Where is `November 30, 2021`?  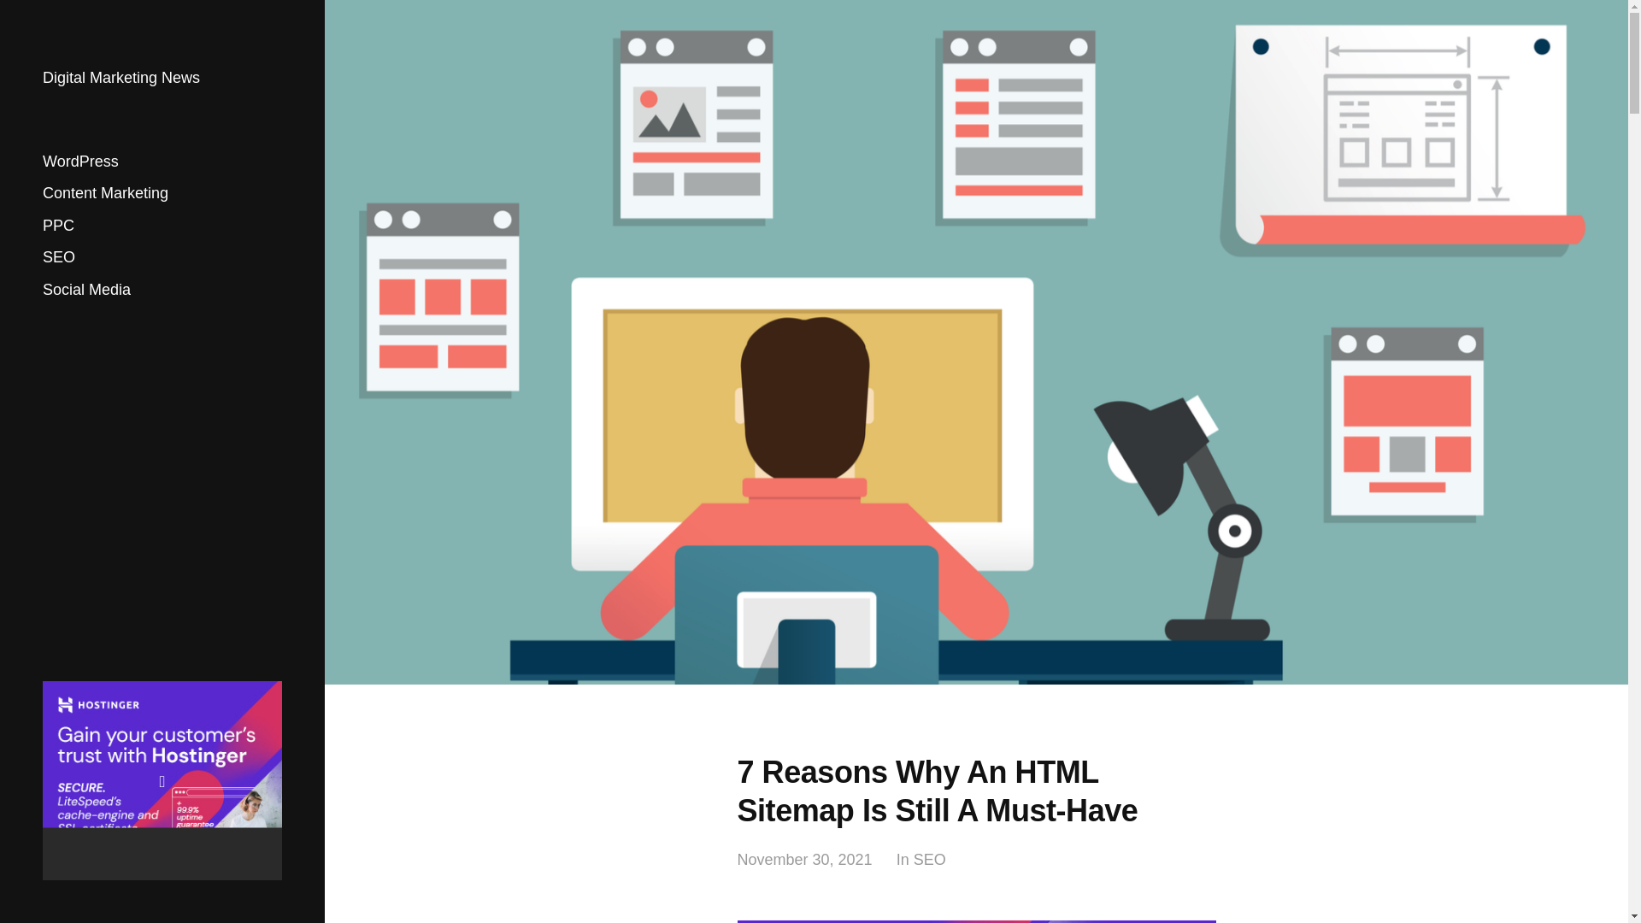 November 30, 2021 is located at coordinates (803, 860).